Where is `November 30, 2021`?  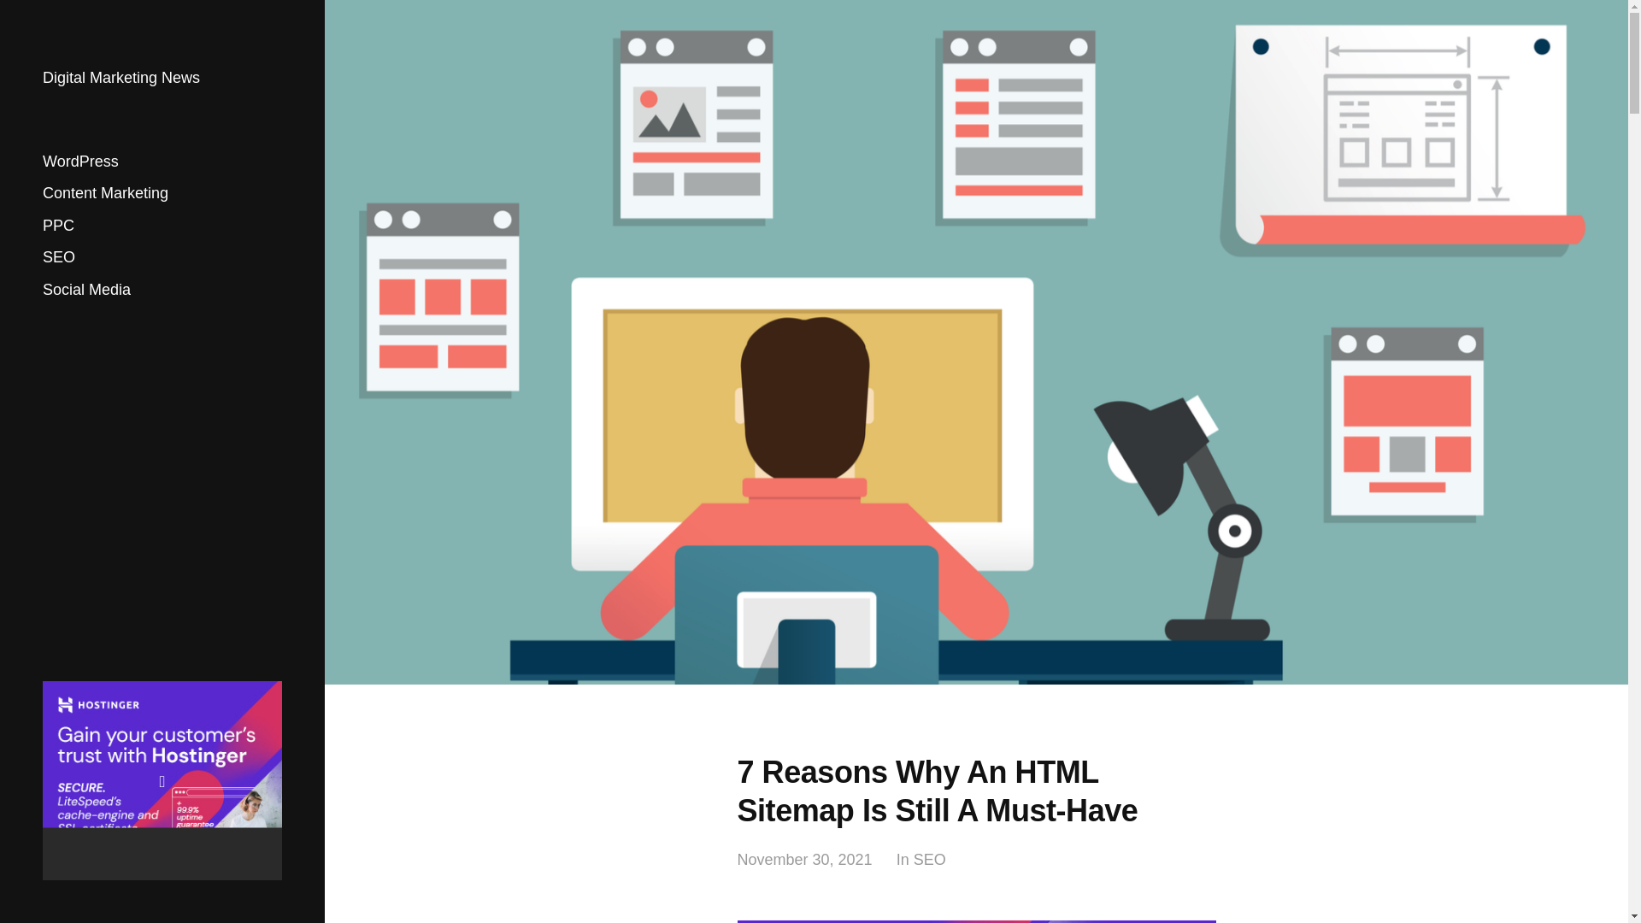 November 30, 2021 is located at coordinates (803, 860).